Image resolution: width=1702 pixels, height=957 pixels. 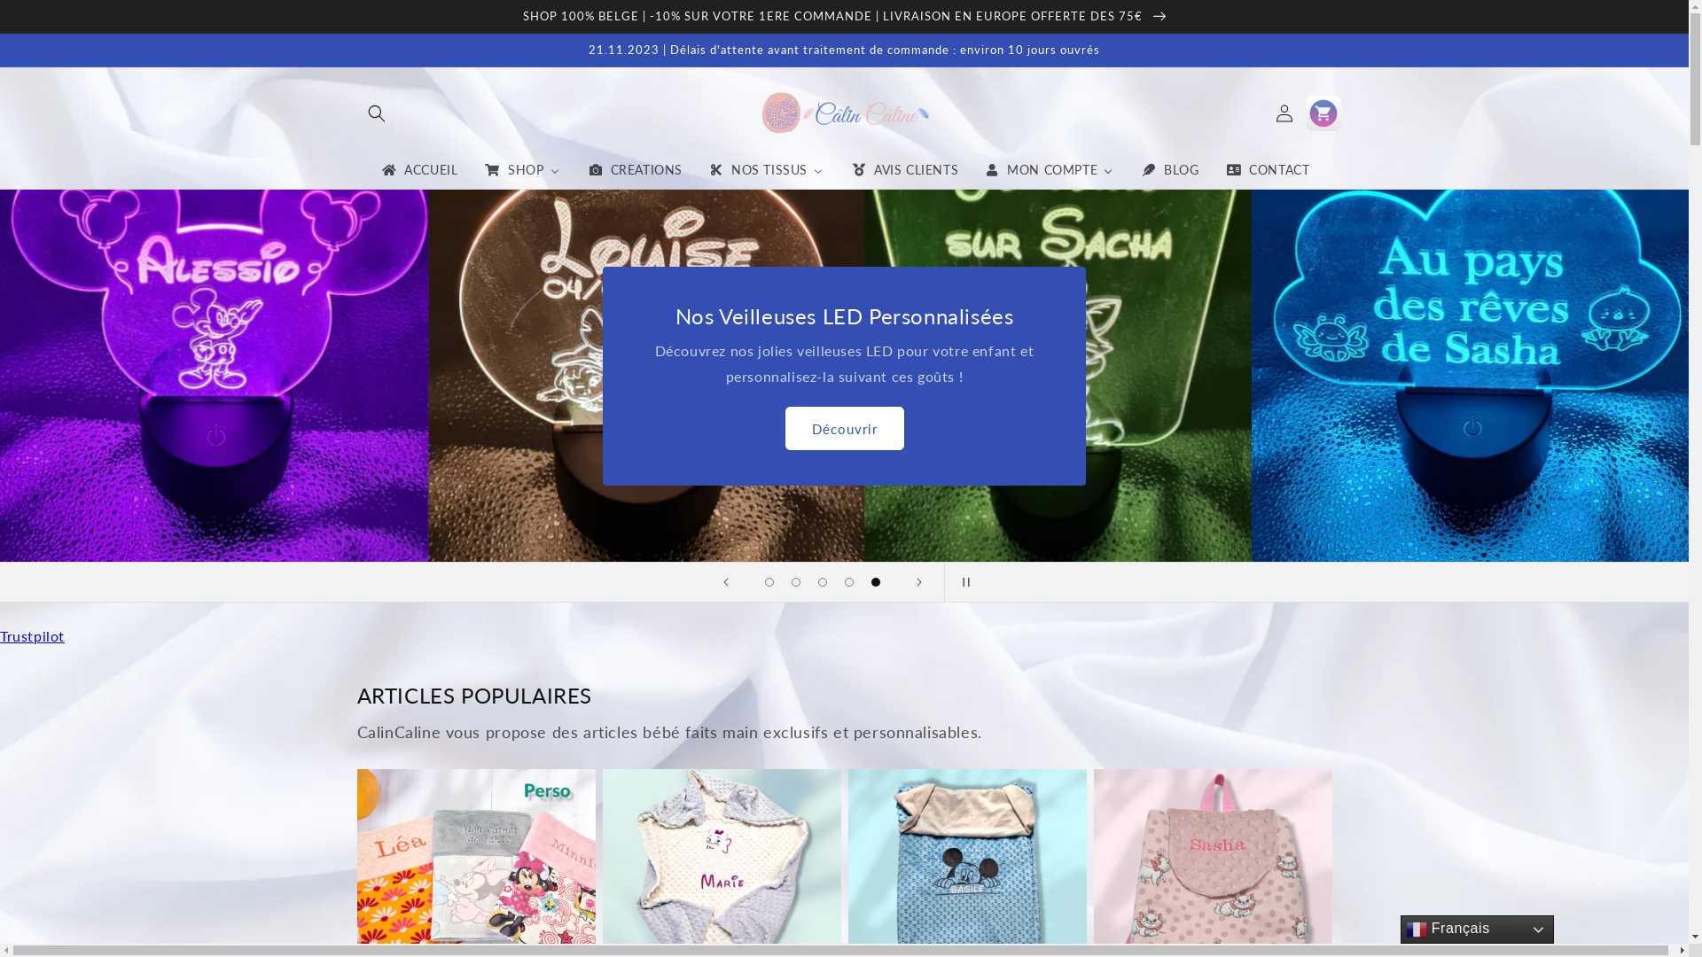 I want to click on NOS TISSUS, so click(x=766, y=170).